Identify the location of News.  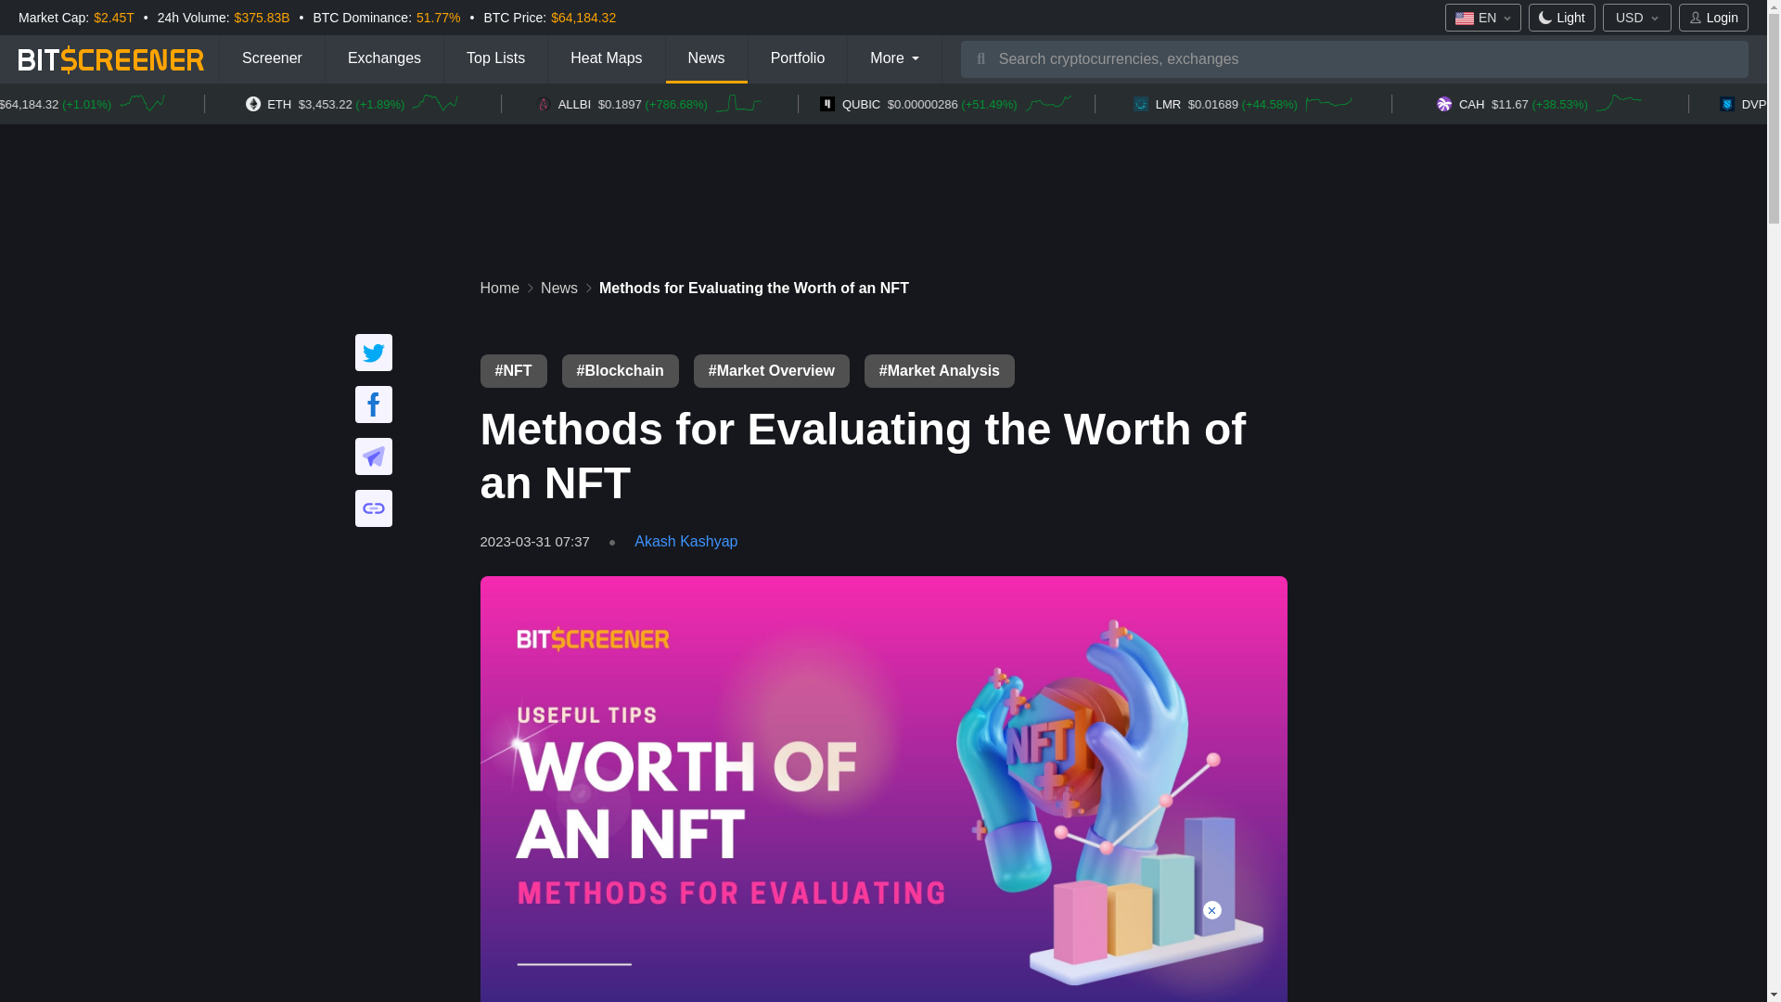
(707, 58).